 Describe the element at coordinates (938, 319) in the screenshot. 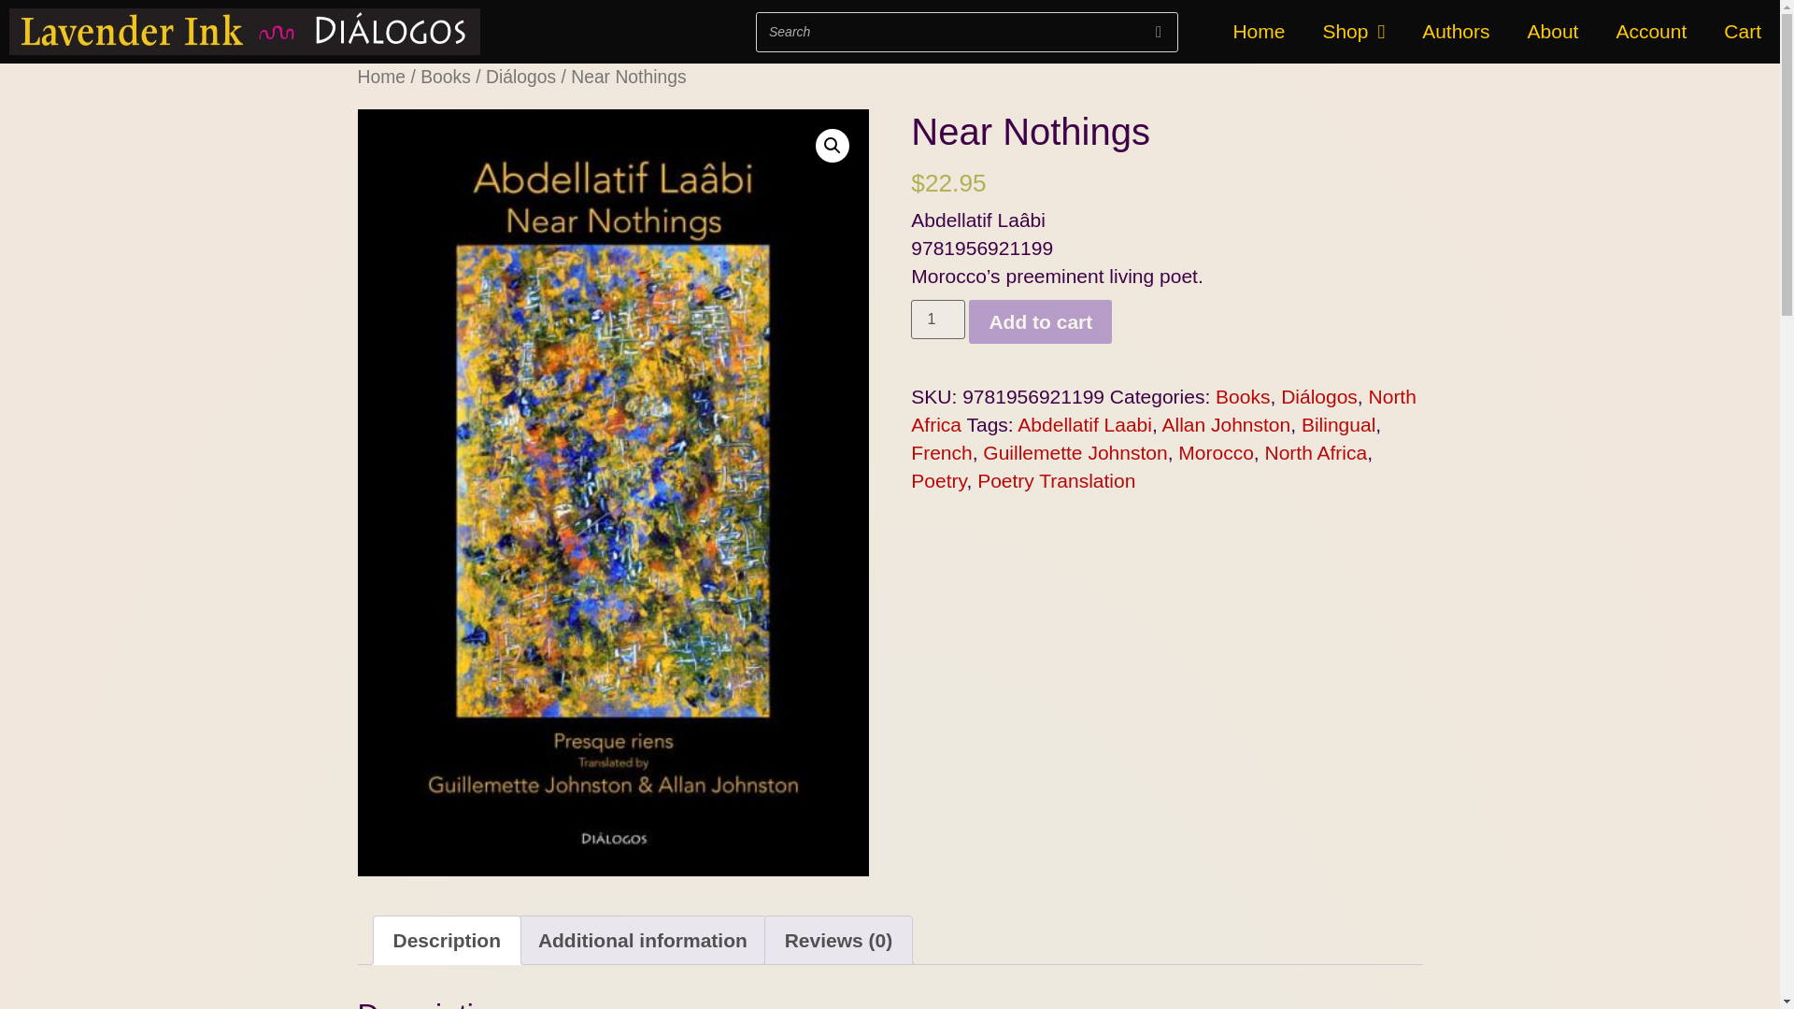

I see `1` at that location.